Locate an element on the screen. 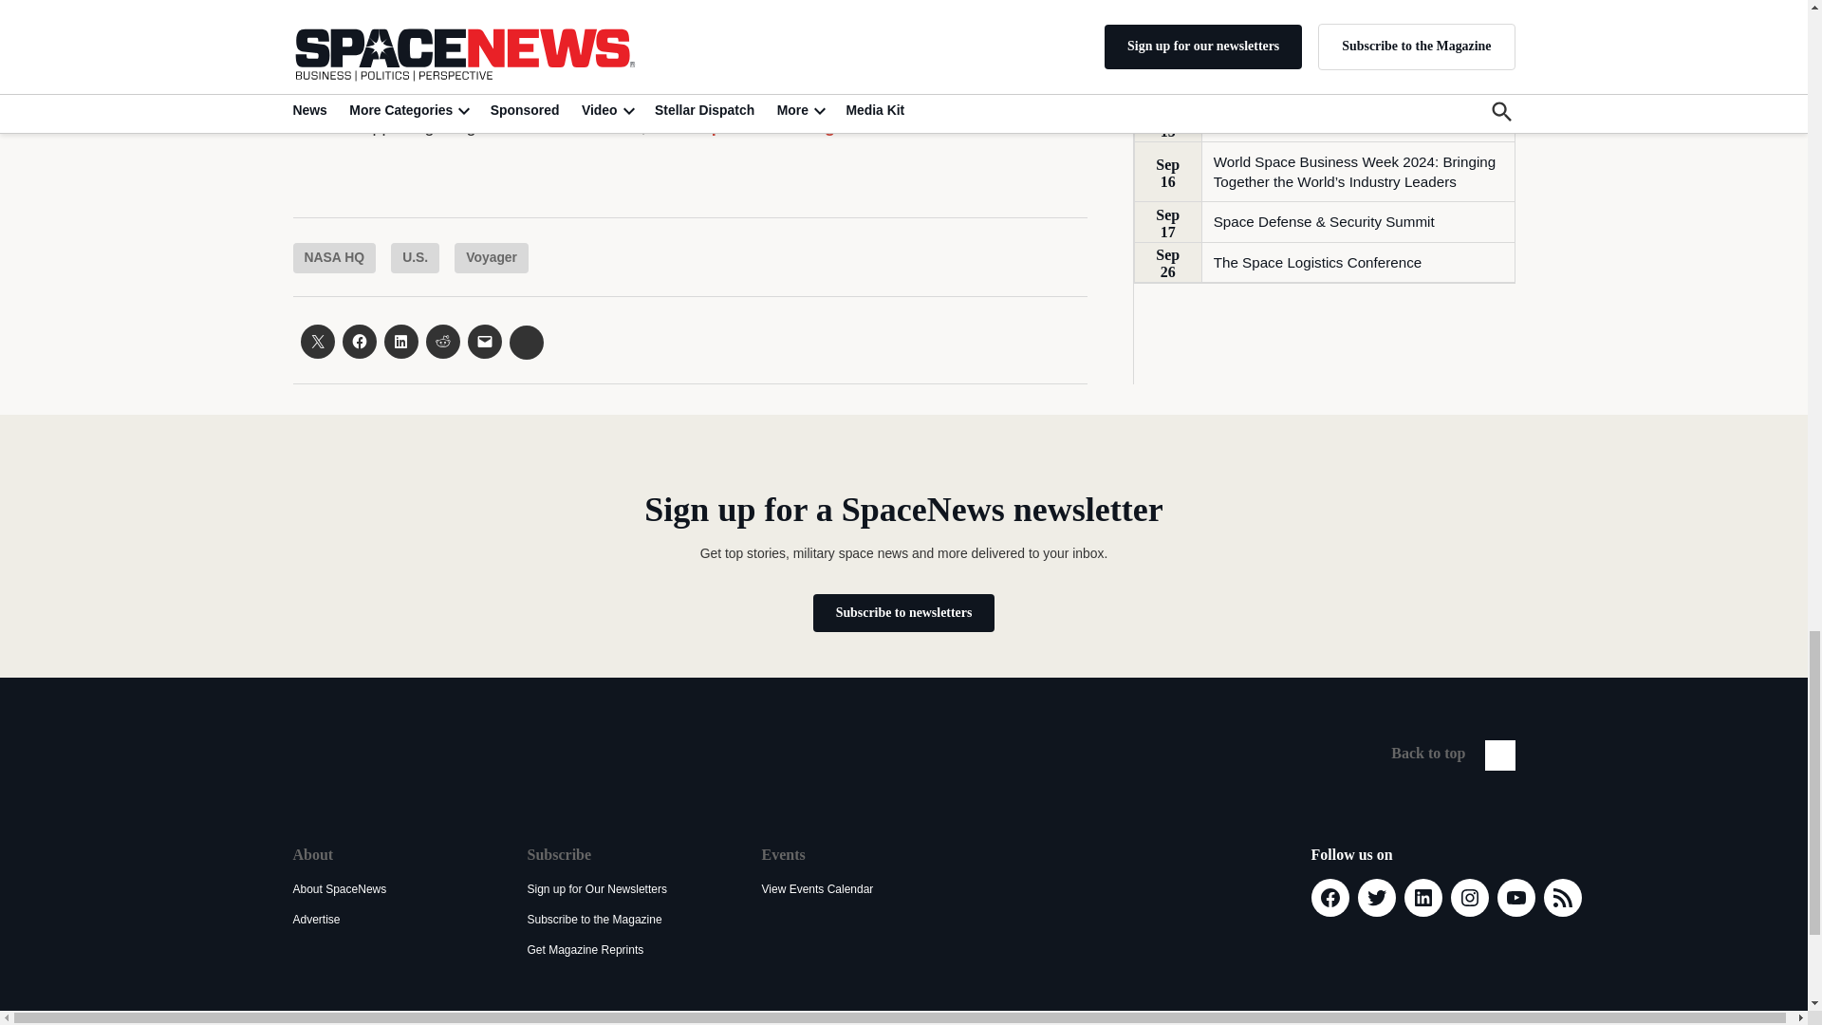 The image size is (1822, 1025). Click to email a link to a friend is located at coordinates (484, 342).